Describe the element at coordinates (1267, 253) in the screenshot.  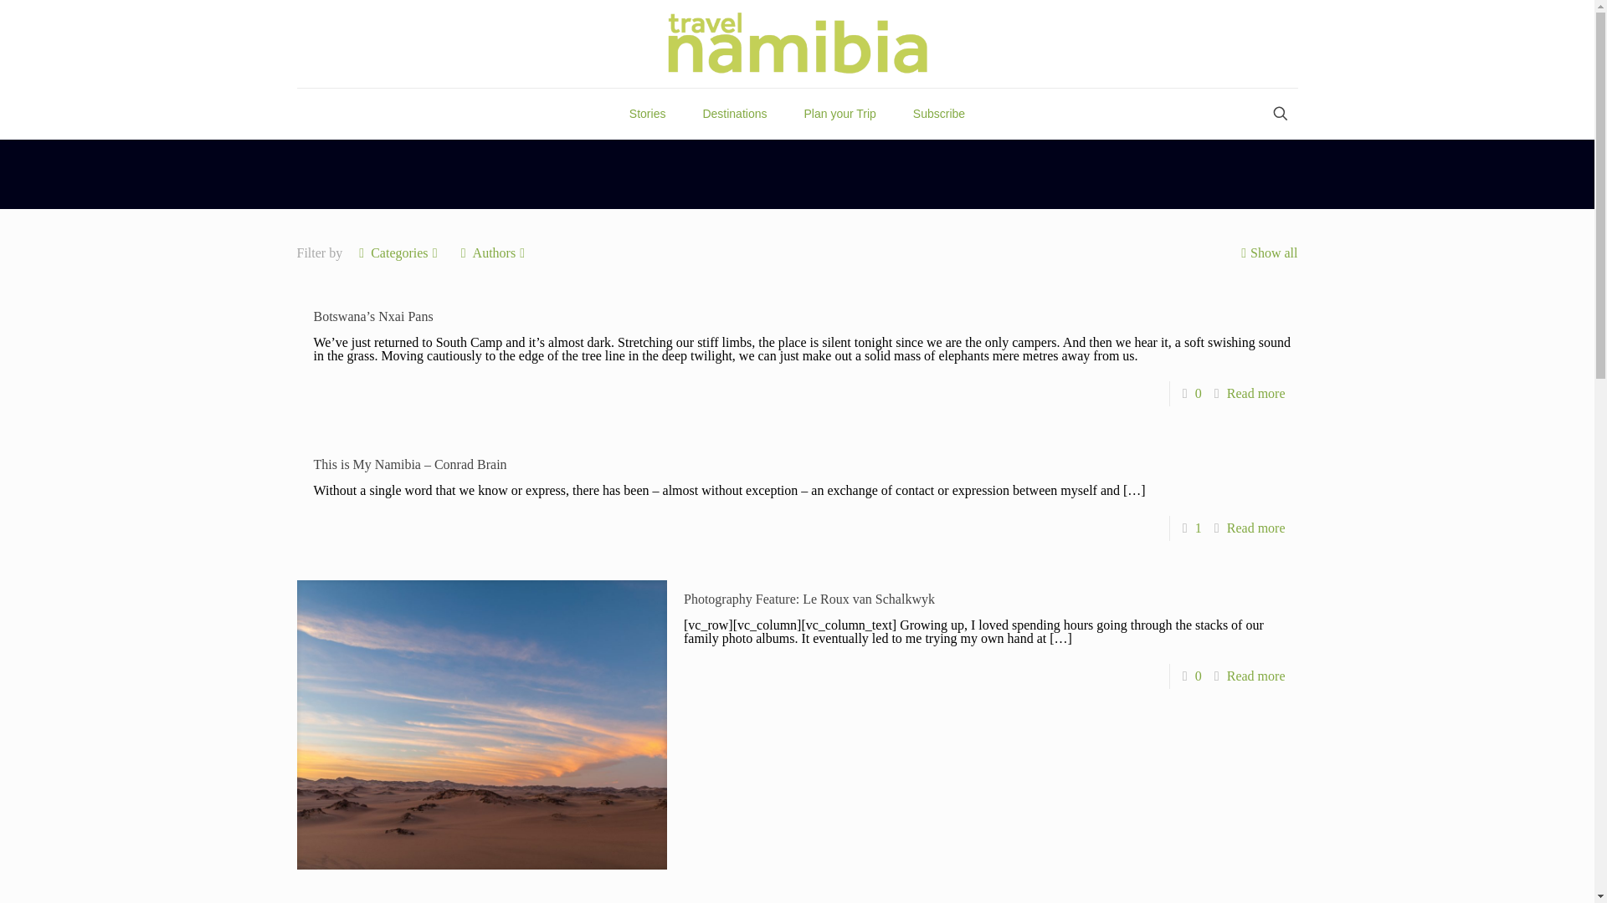
I see `Show all` at that location.